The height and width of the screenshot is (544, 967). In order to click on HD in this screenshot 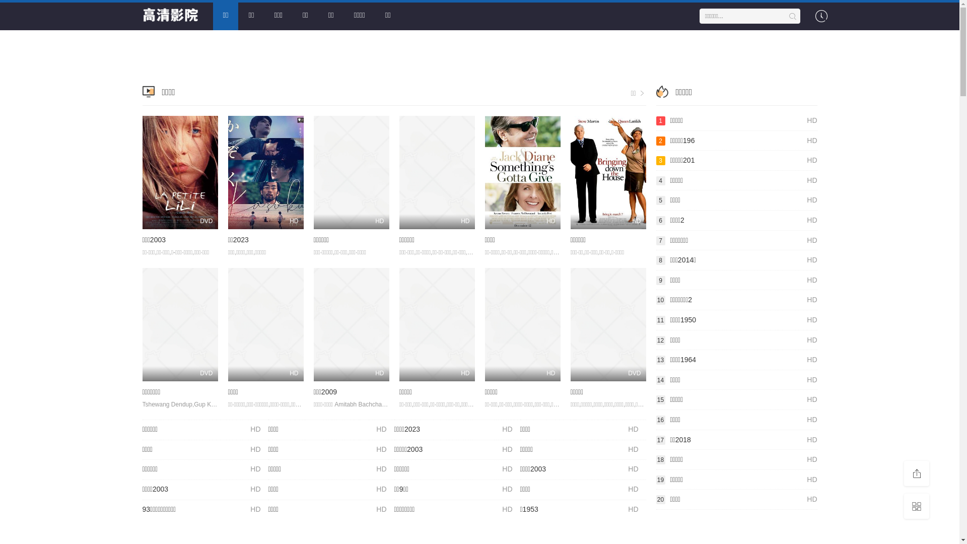, I will do `click(351, 324)`.